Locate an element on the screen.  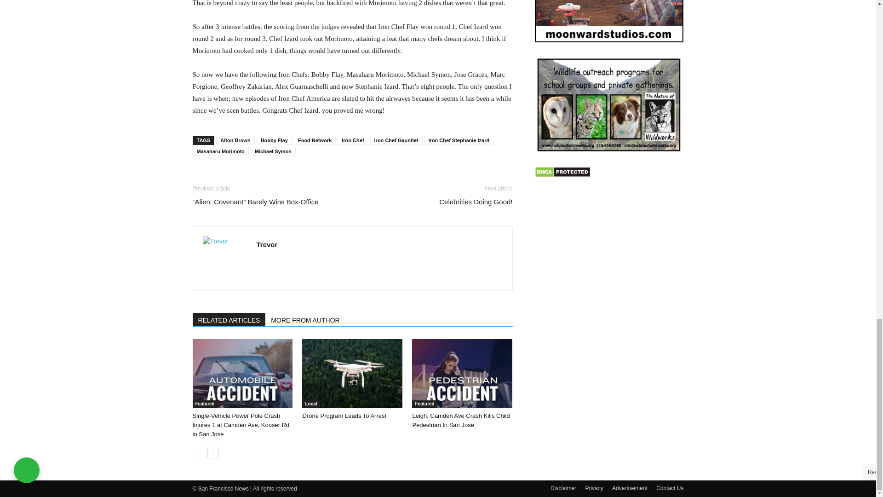
Drone Program Leads To Arrest is located at coordinates (344, 416).